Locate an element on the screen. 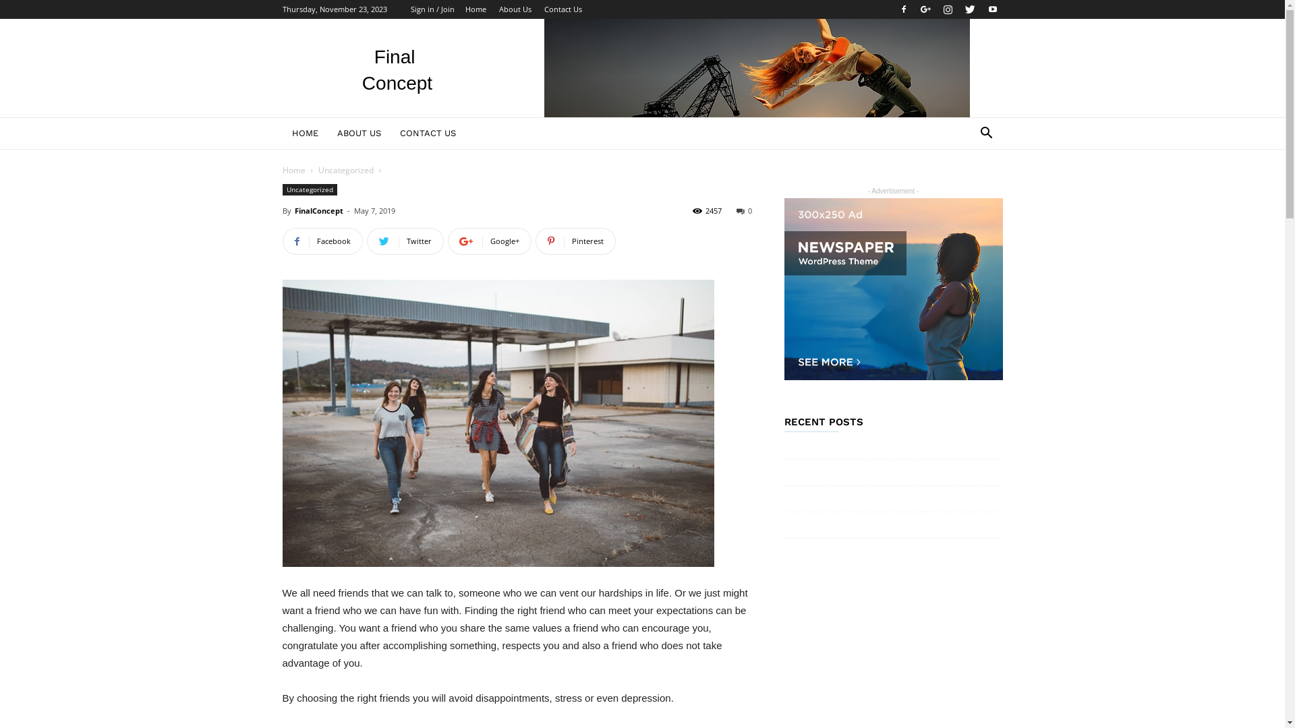  Contact Us is located at coordinates (563, 9).